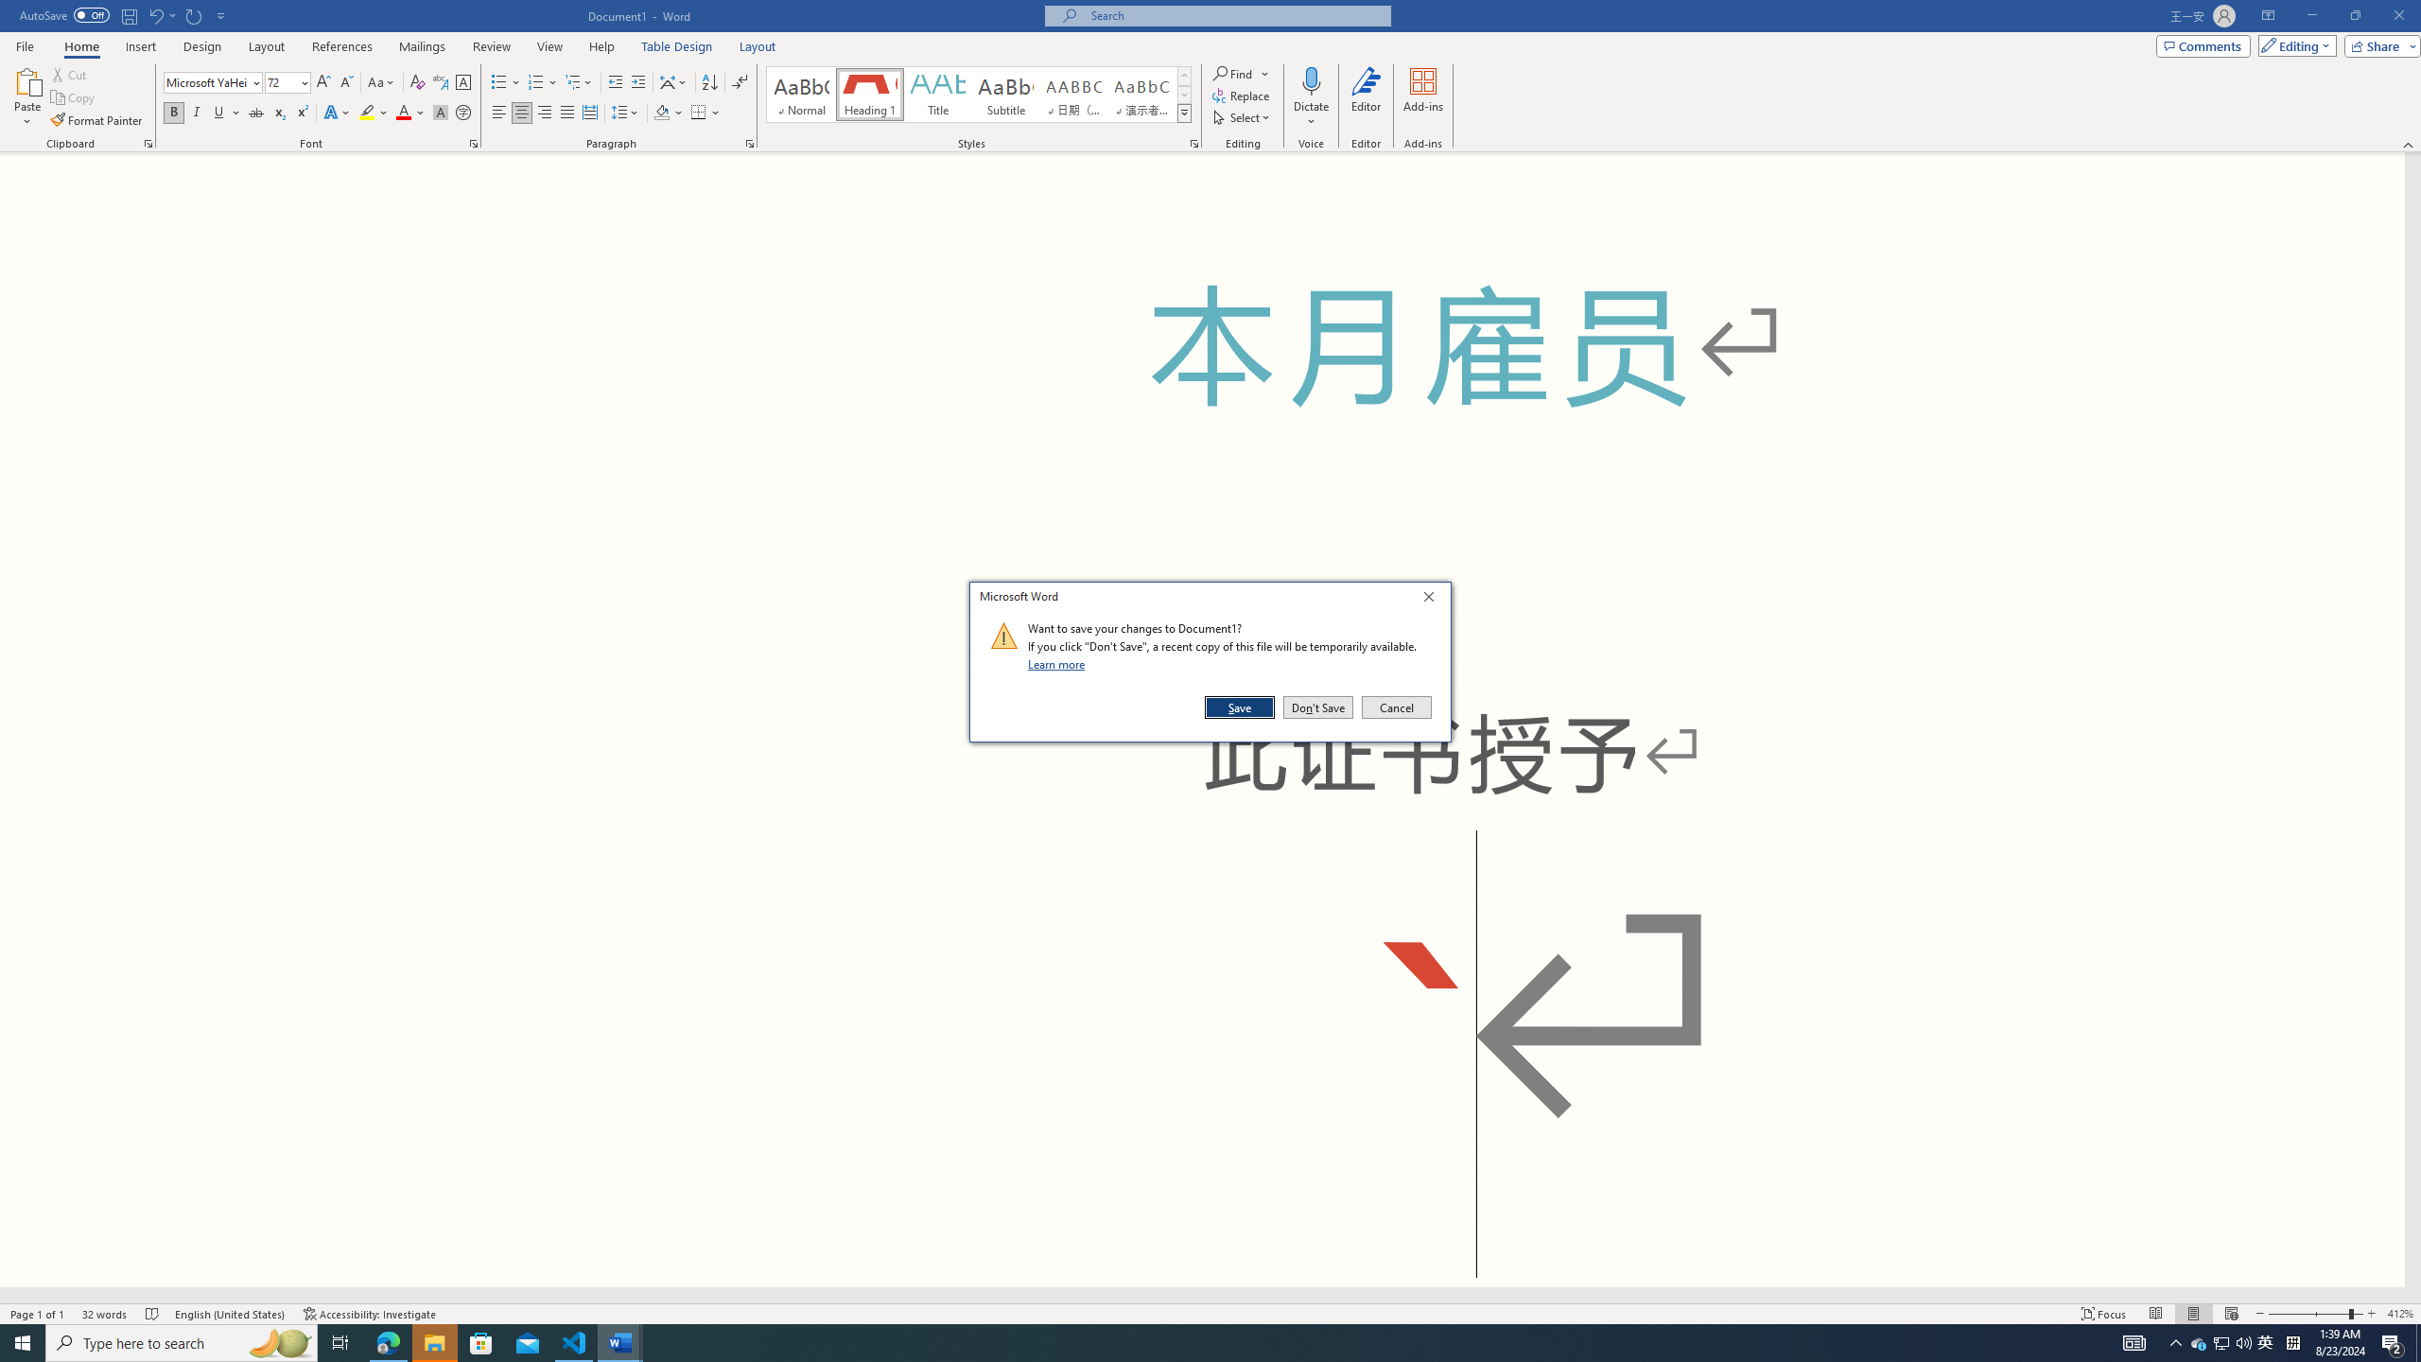  I want to click on Word - 2 running windows, so click(620, 1343).